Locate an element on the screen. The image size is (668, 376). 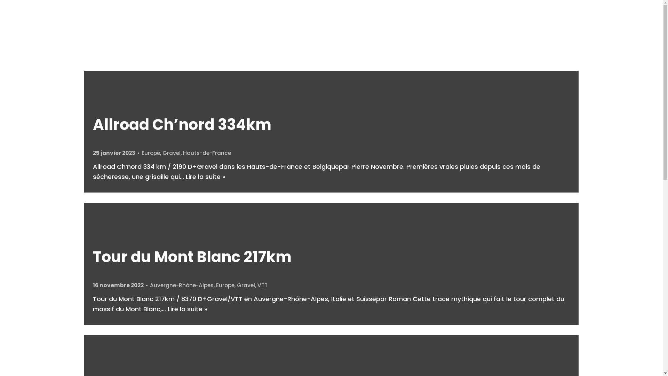
Europe is located at coordinates (151, 153).